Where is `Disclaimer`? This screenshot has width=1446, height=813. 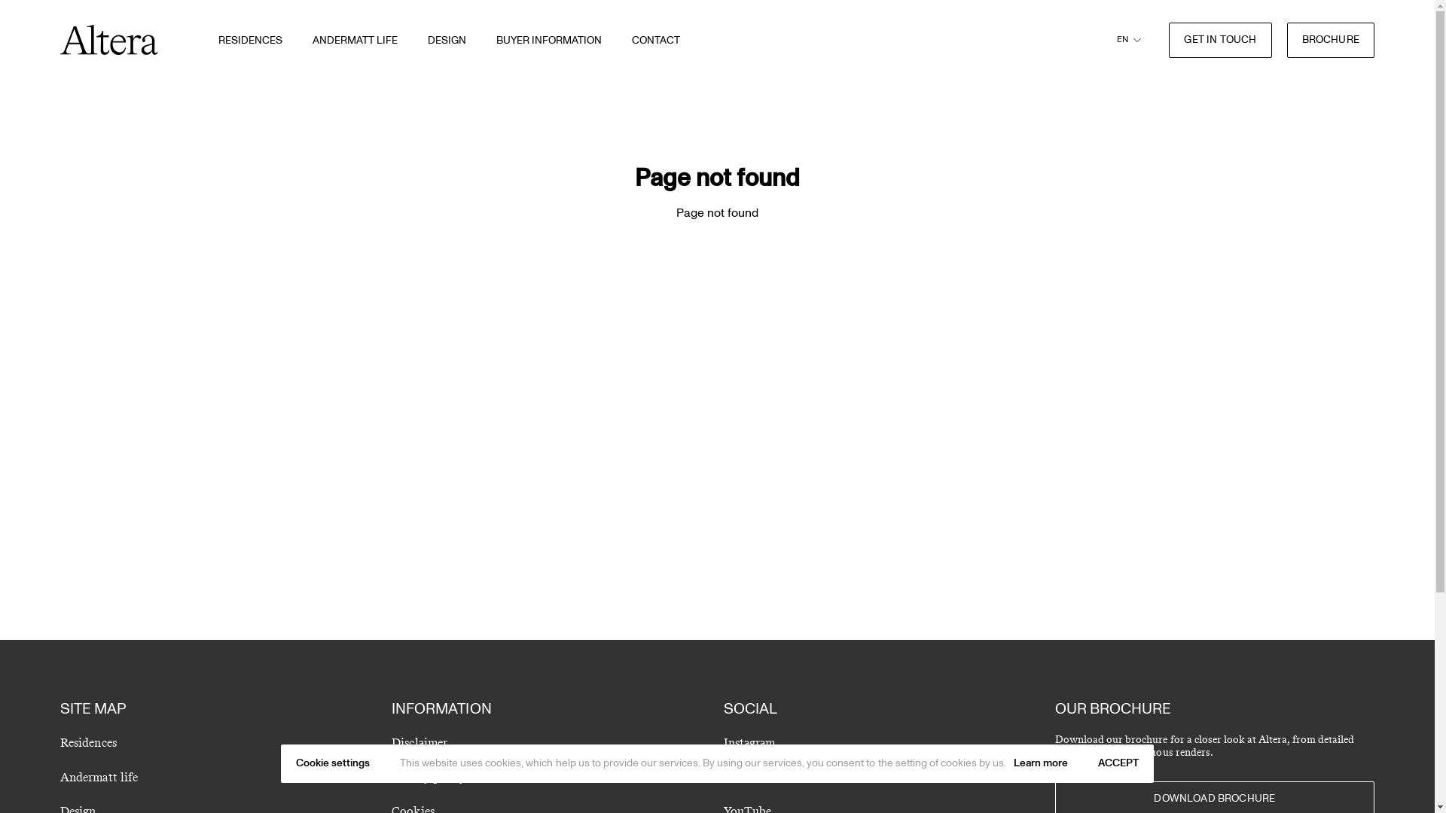 Disclaimer is located at coordinates (419, 742).